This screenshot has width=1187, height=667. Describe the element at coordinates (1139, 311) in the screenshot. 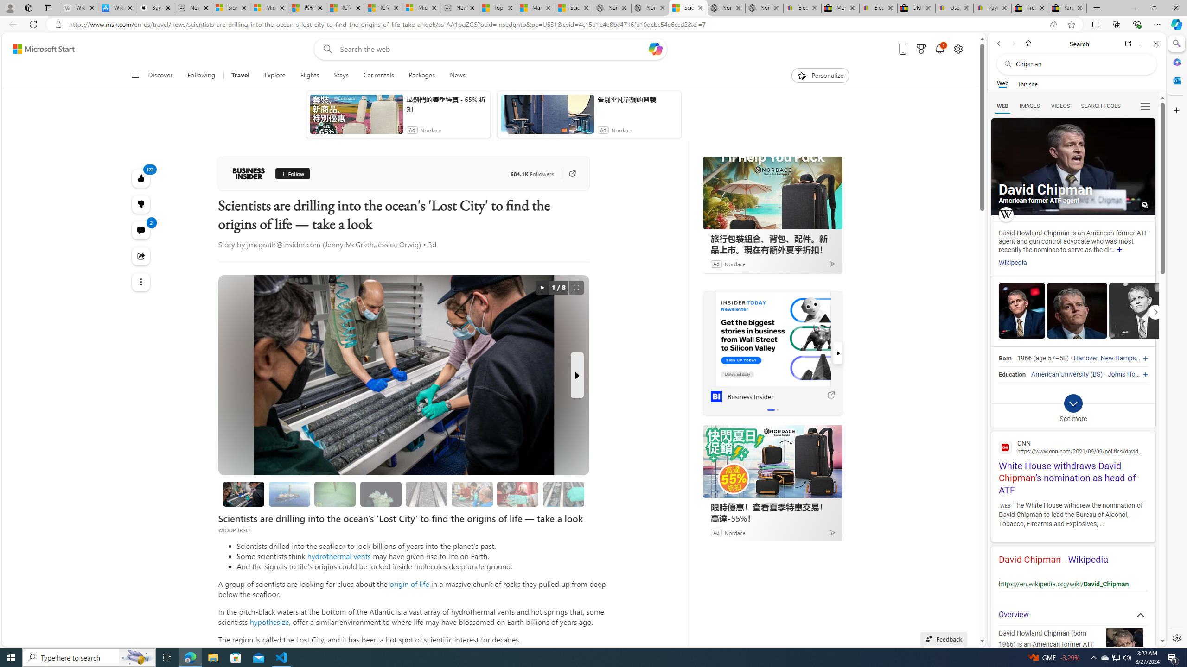

I see `View details` at that location.